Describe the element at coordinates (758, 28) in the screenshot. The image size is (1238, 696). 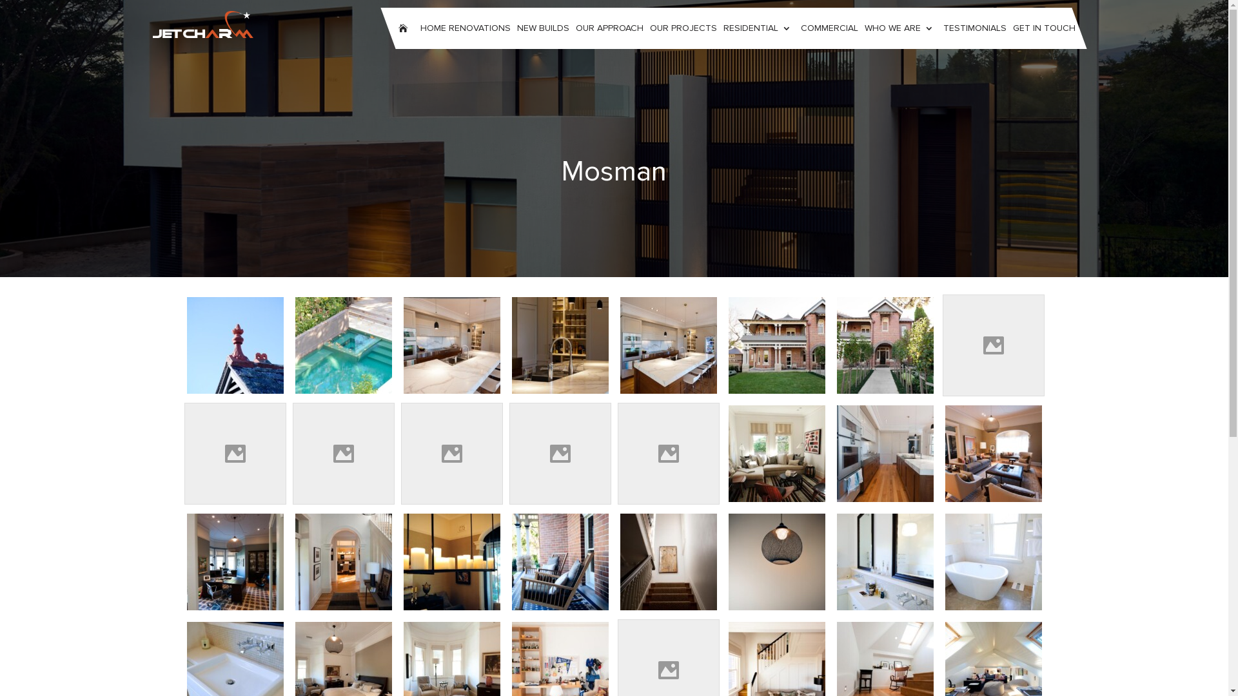
I see `RESIDENTIAL` at that location.